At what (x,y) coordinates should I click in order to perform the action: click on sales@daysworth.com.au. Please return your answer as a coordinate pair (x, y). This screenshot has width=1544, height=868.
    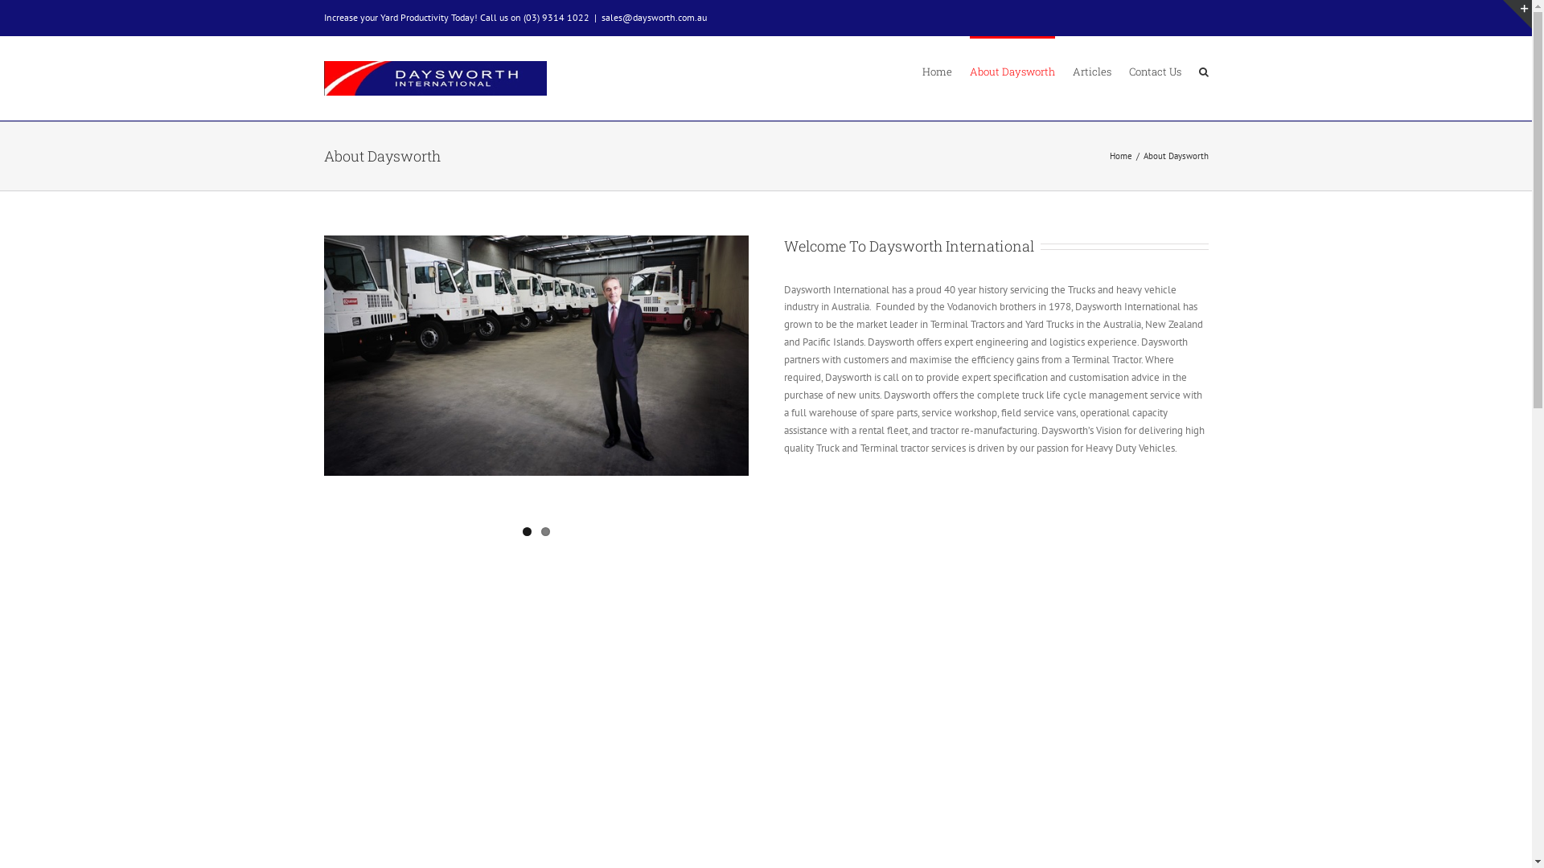
    Looking at the image, I should click on (655, 18).